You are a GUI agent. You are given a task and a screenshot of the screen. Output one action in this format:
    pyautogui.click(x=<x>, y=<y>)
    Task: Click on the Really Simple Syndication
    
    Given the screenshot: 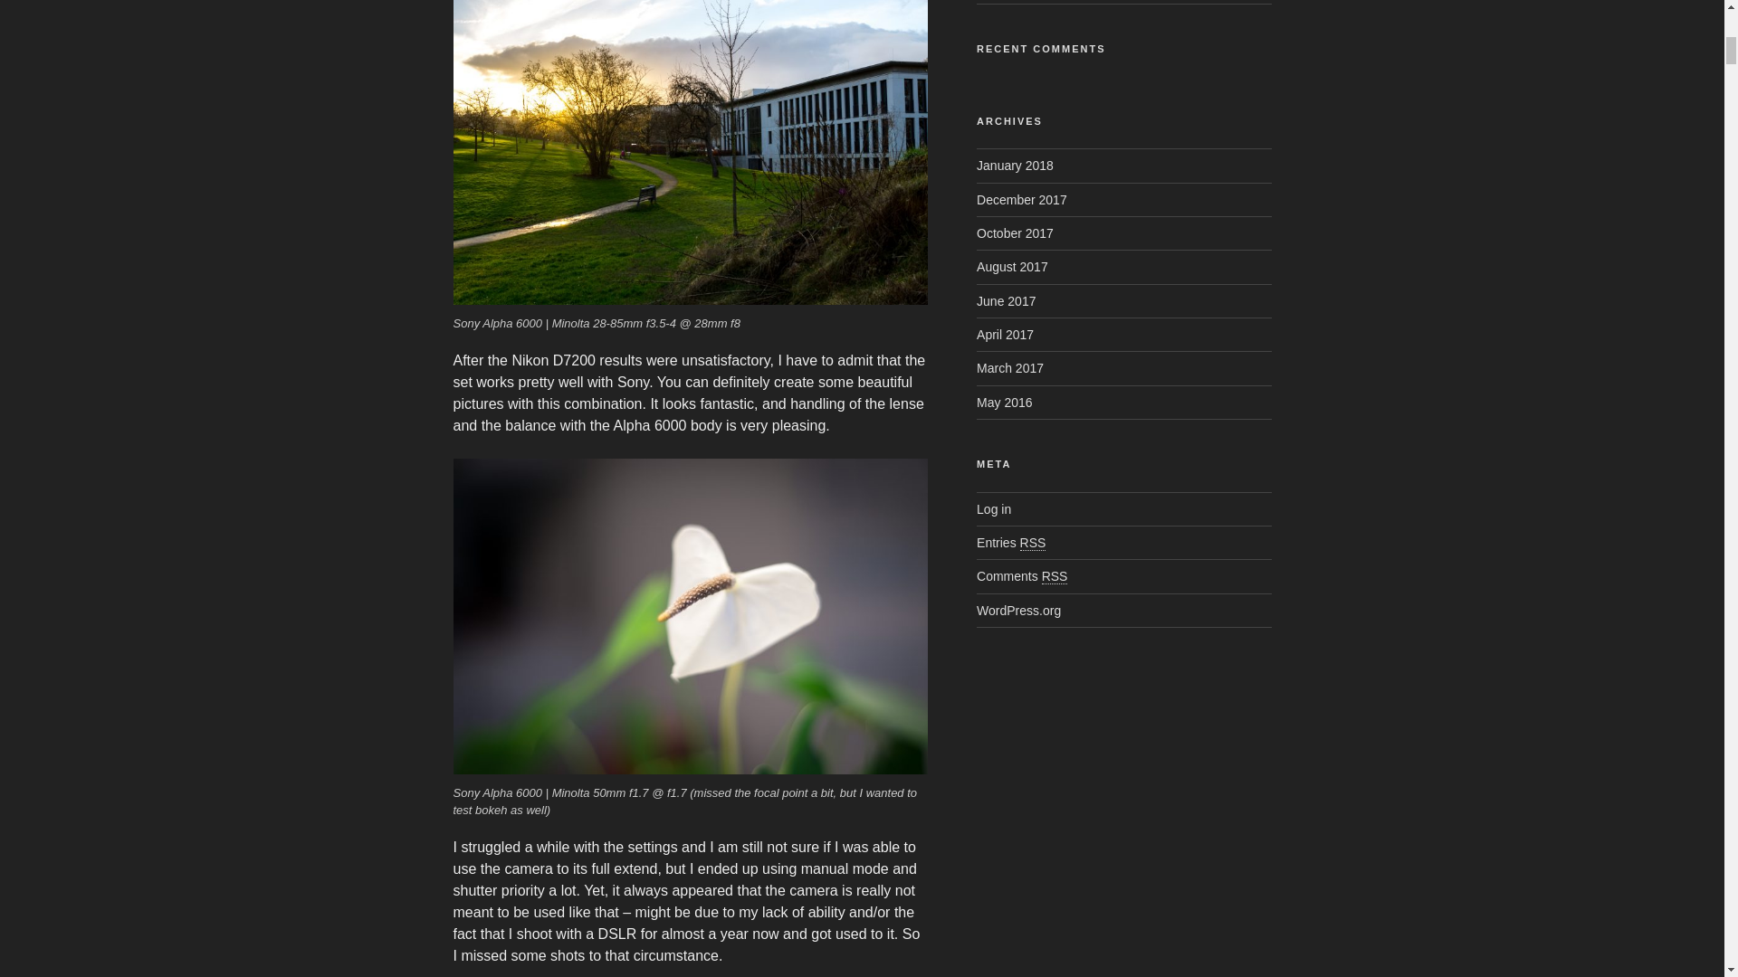 What is the action you would take?
    pyautogui.click(x=1033, y=543)
    